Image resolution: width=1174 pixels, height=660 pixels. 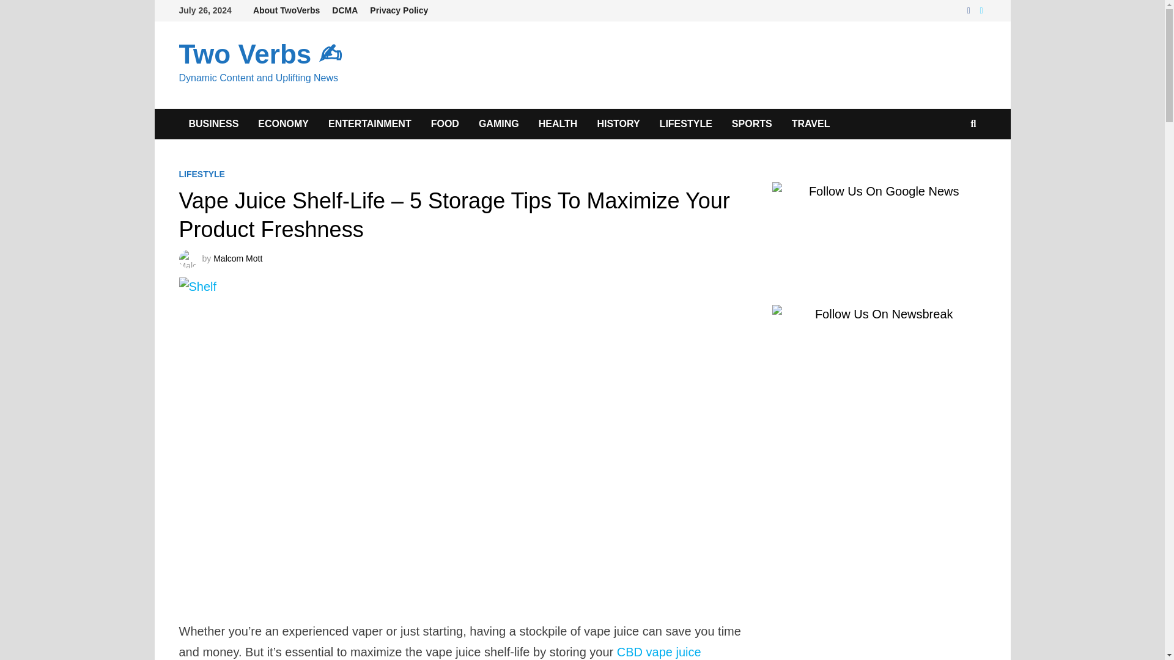 I want to click on LIFESTYLE, so click(x=686, y=123).